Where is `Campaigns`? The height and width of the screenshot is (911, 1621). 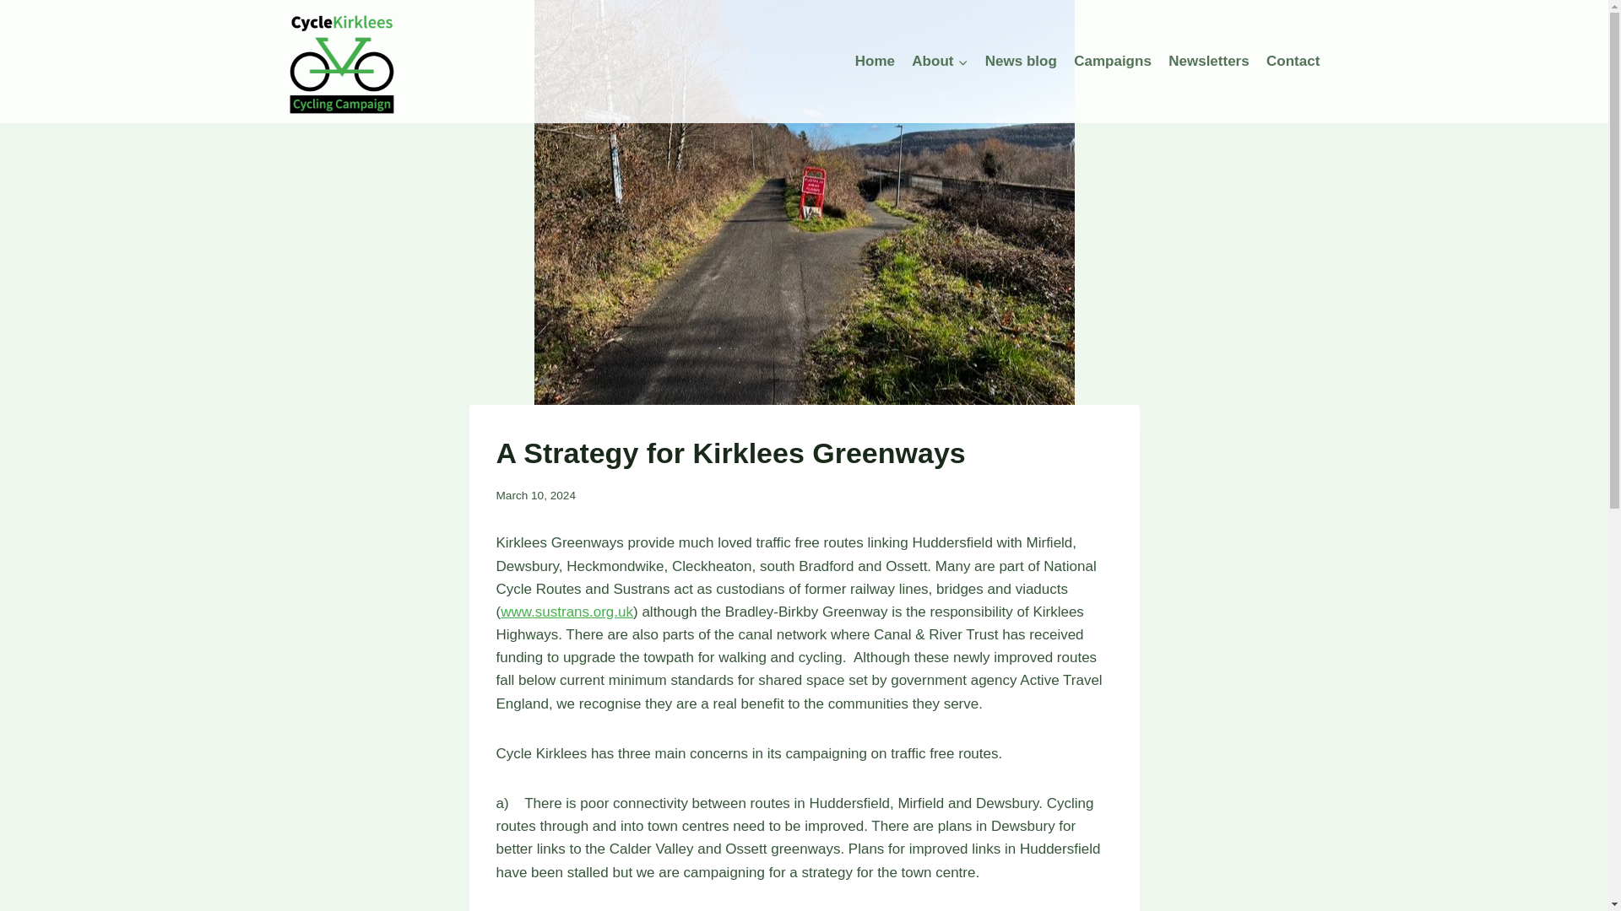
Campaigns is located at coordinates (1113, 61).